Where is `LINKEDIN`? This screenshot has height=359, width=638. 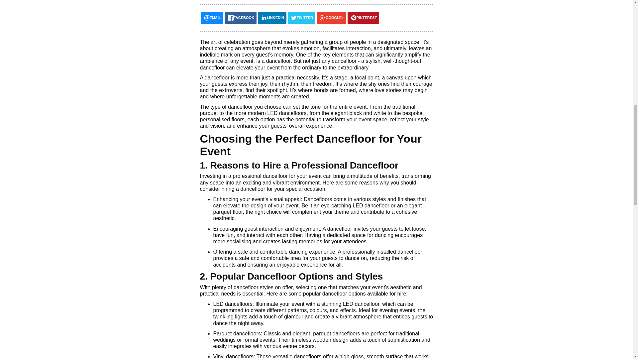 LINKEDIN is located at coordinates (272, 18).